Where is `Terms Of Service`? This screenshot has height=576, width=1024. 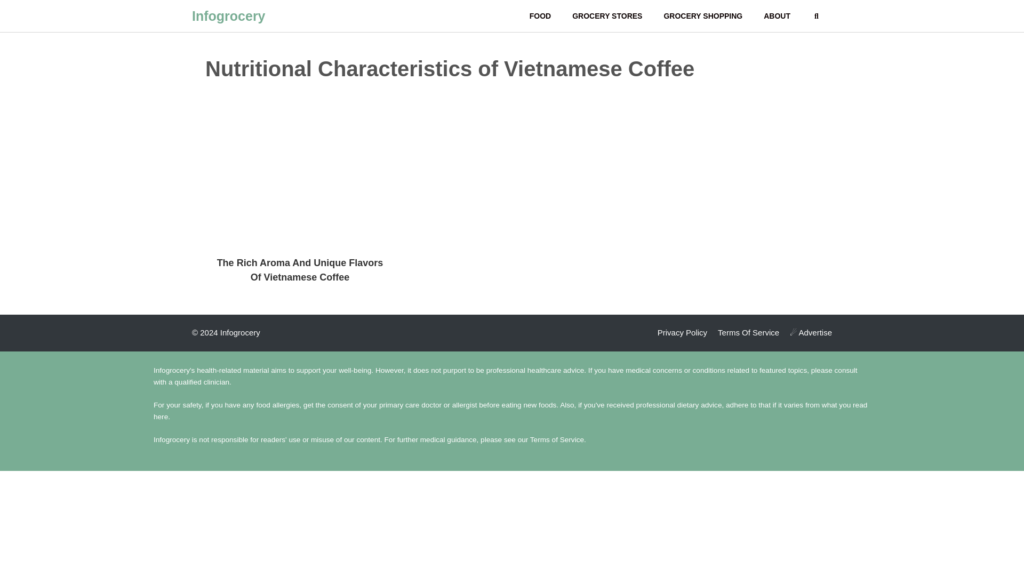 Terms Of Service is located at coordinates (748, 332).